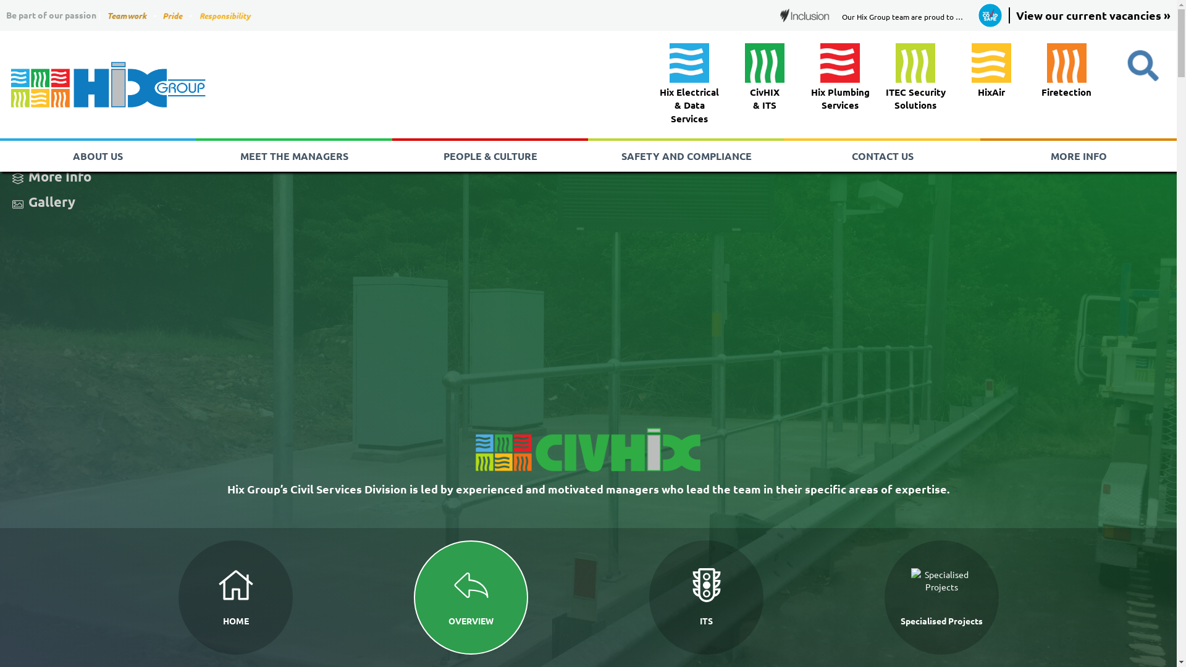  I want to click on Gallery, so click(52, 201).